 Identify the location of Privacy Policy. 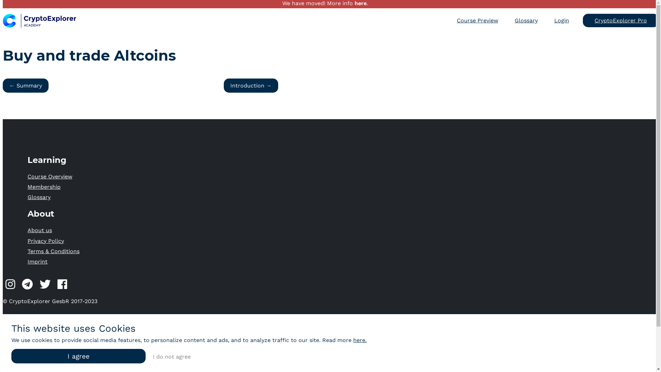
(46, 241).